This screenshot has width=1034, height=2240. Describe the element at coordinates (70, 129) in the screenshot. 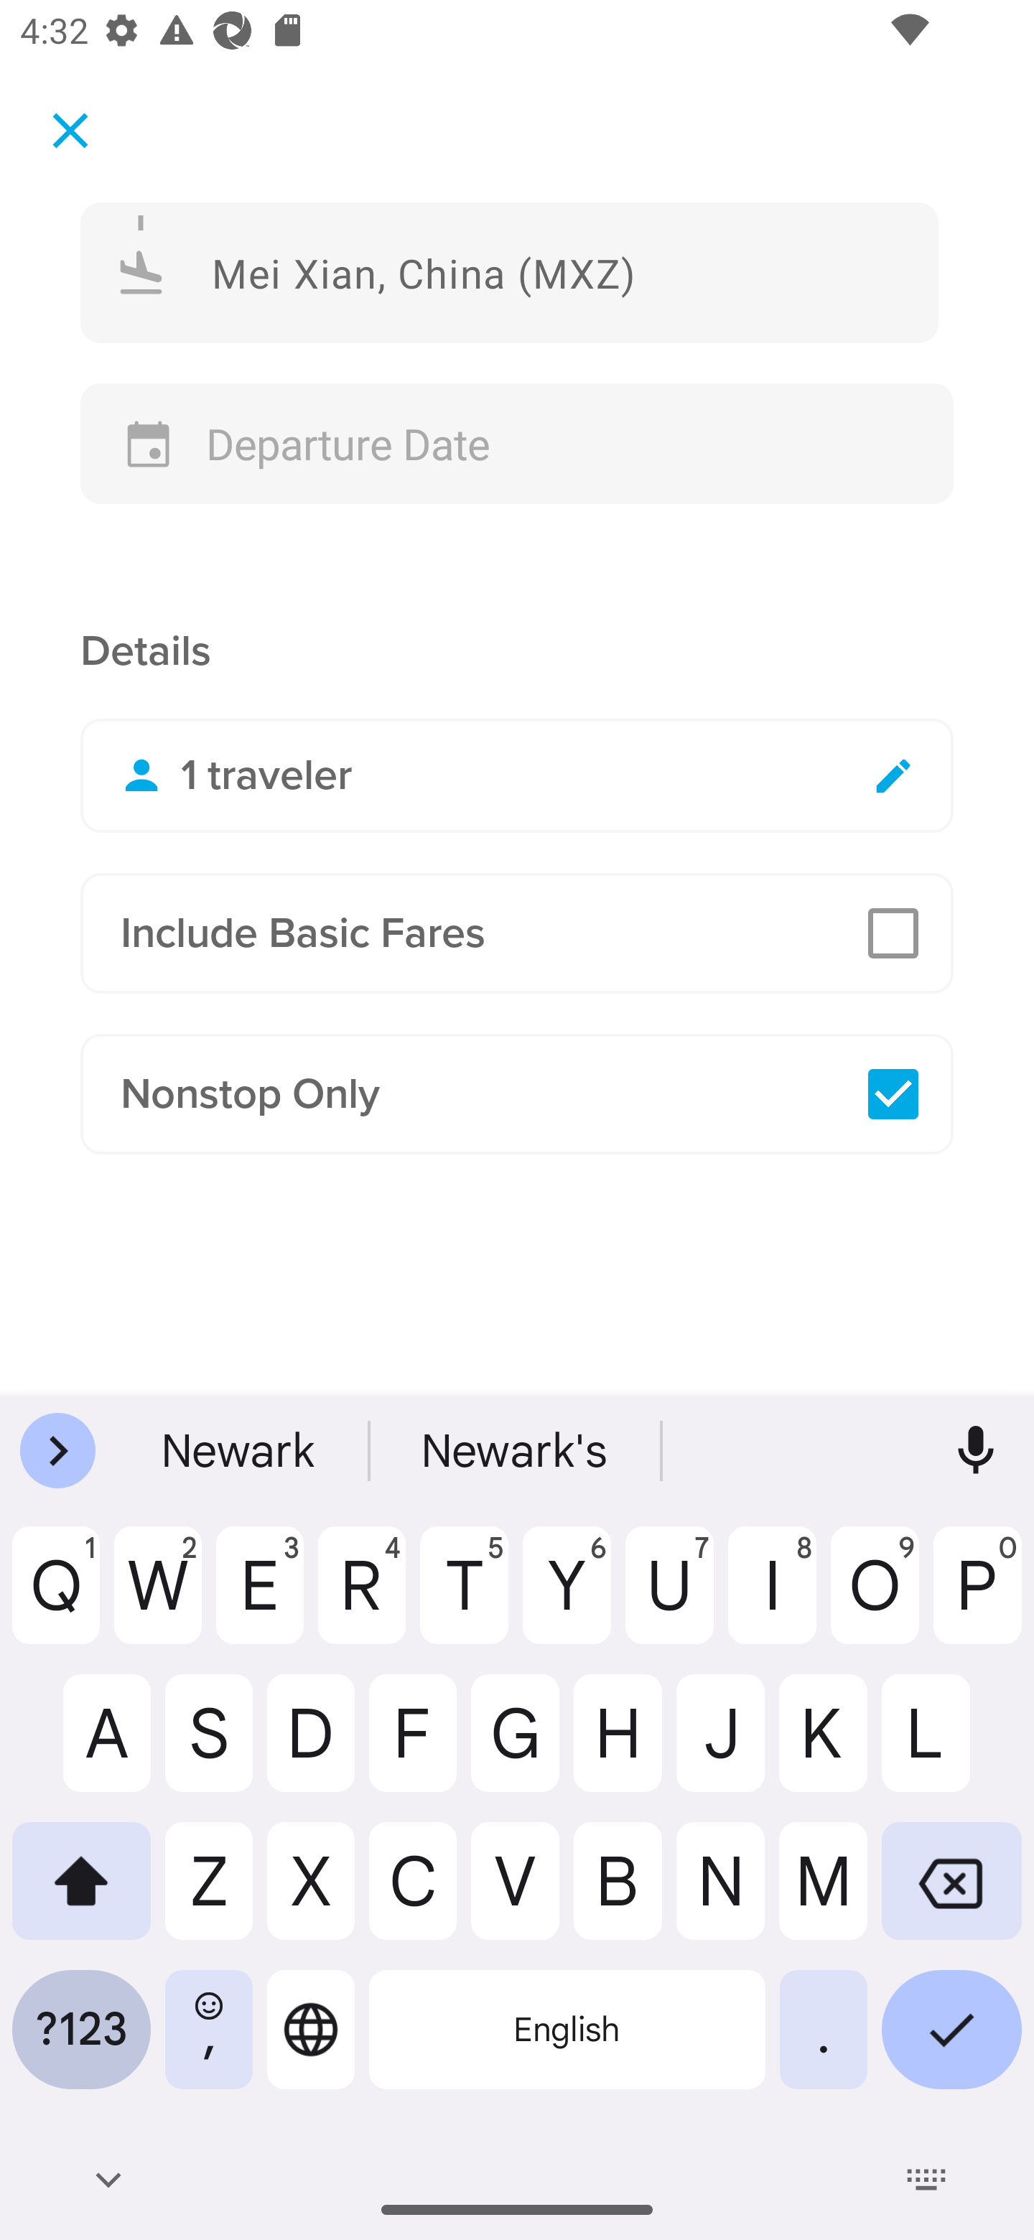

I see `Cancel` at that location.